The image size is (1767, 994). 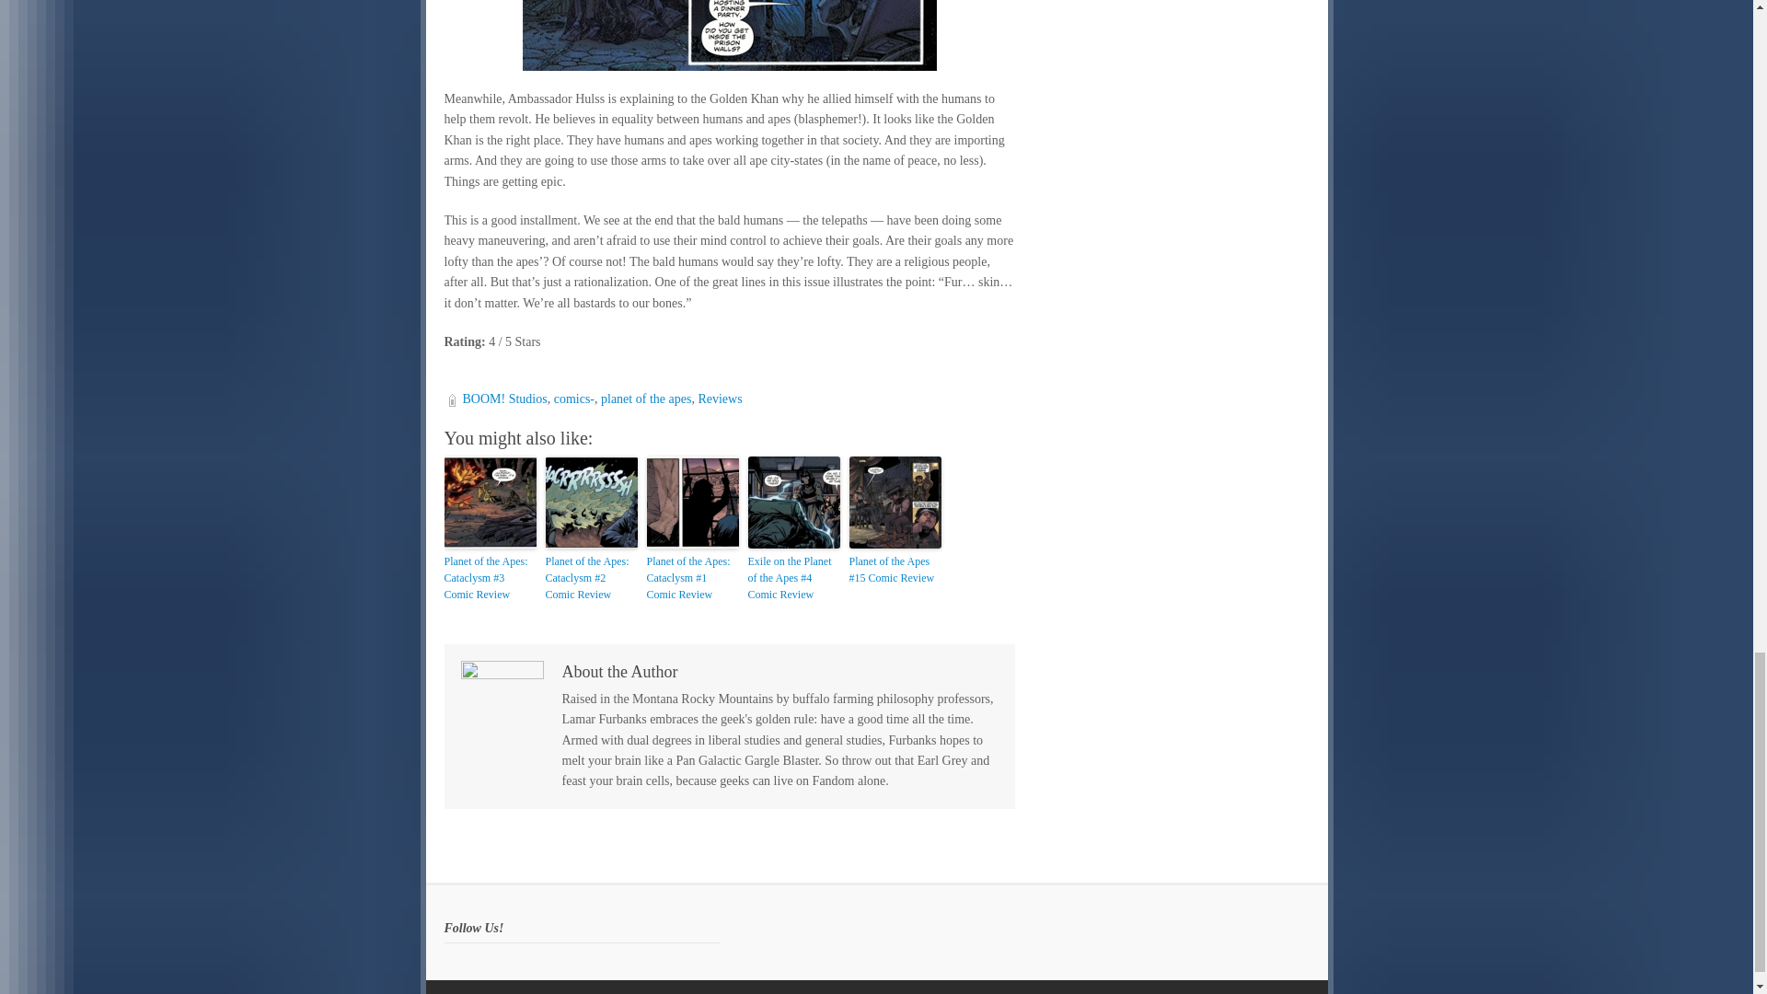 I want to click on Reviews, so click(x=720, y=398).